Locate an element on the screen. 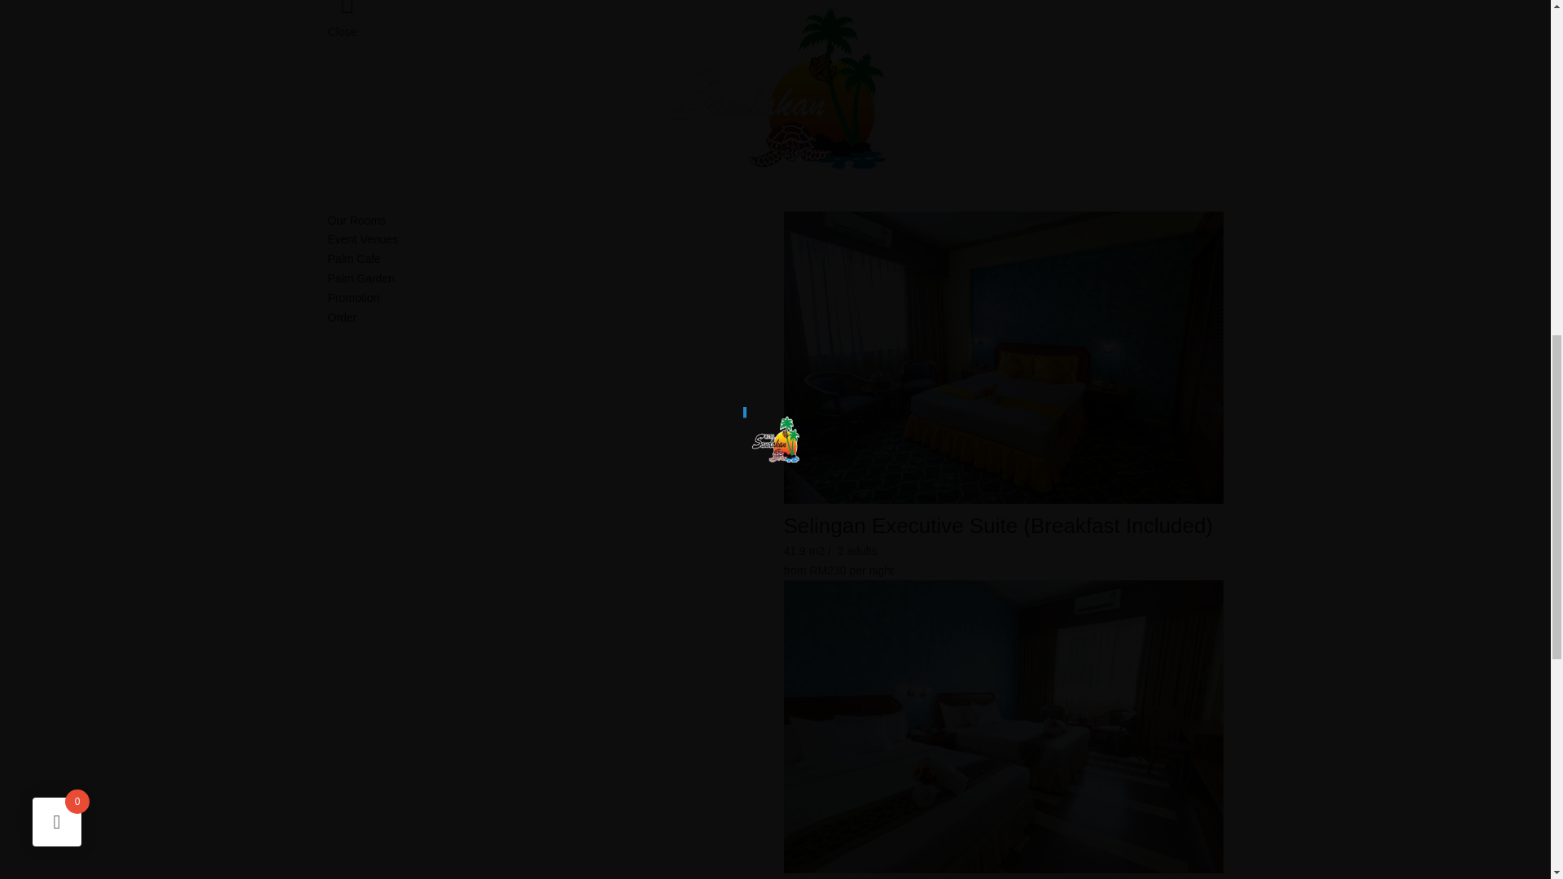 The image size is (1563, 879). Choose dates to see relevant prices is located at coordinates (870, 570).